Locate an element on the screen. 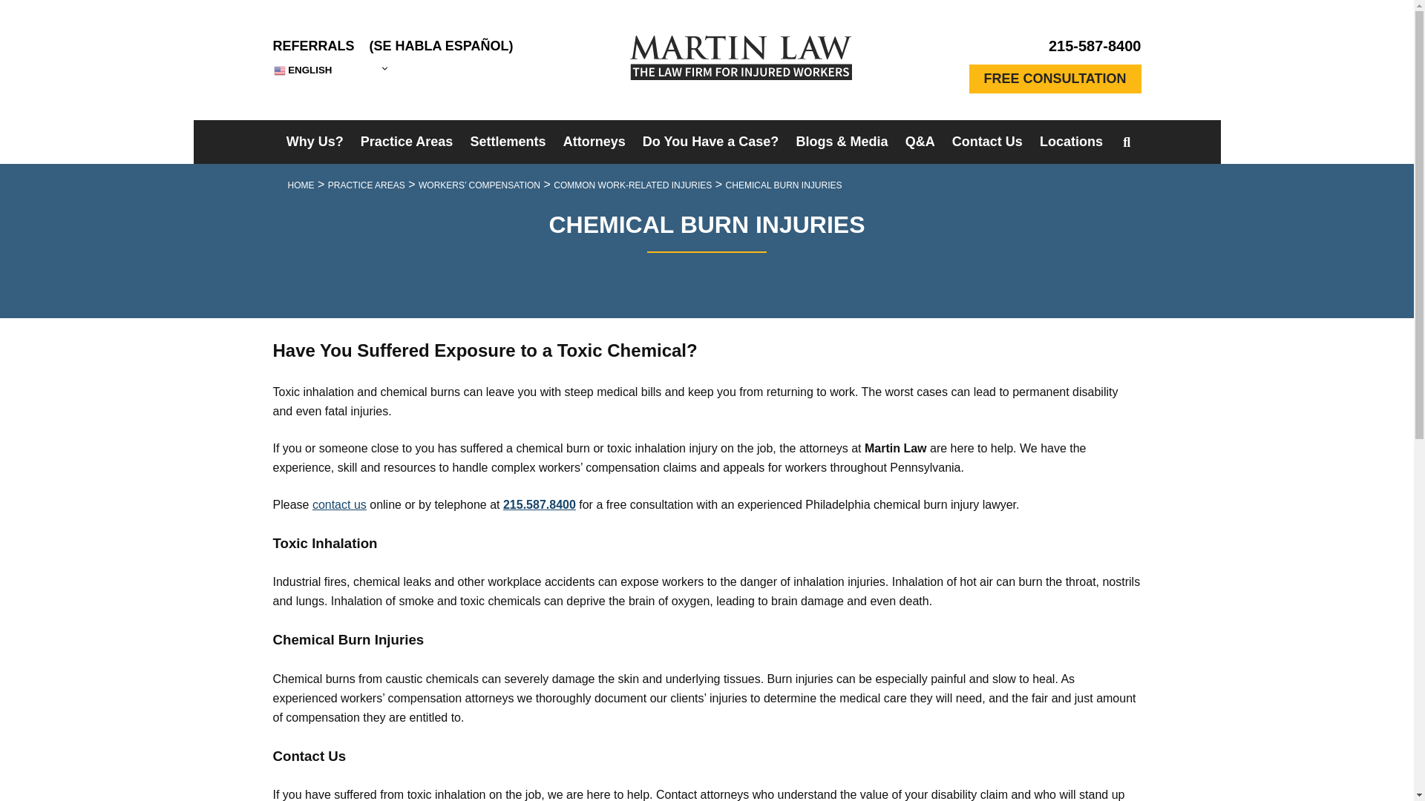 Image resolution: width=1425 pixels, height=801 pixels. REFERRALS is located at coordinates (314, 46).